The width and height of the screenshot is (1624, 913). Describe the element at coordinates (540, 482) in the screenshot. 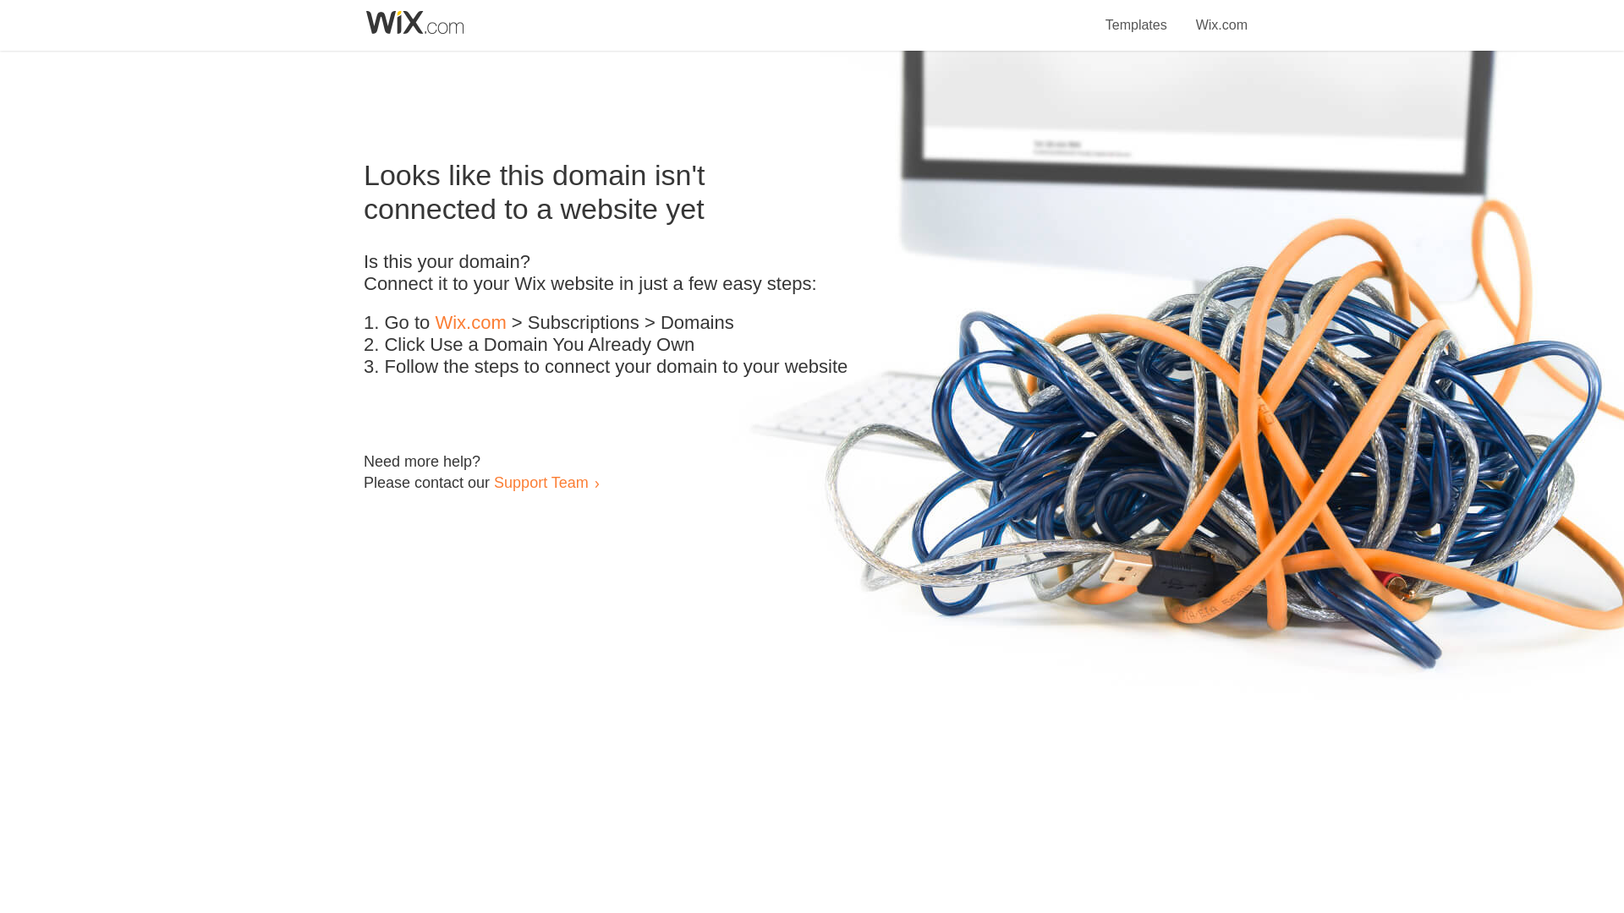

I see `Support Team` at that location.